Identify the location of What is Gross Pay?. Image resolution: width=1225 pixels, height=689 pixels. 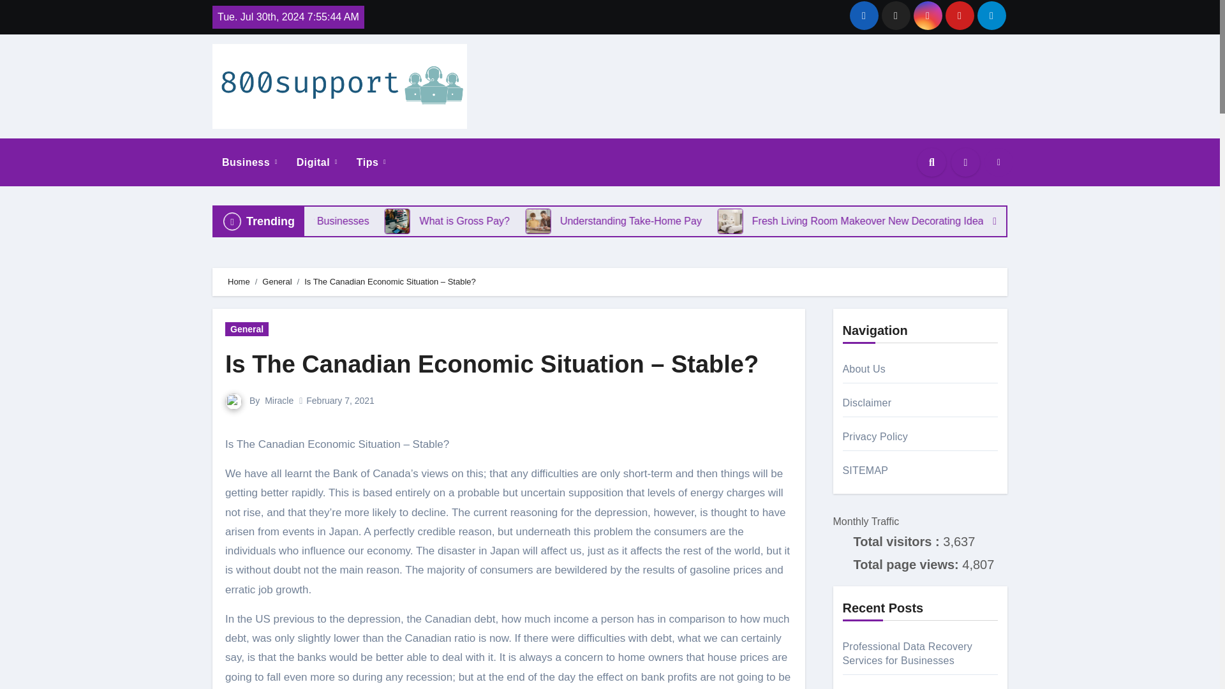
(456, 221).